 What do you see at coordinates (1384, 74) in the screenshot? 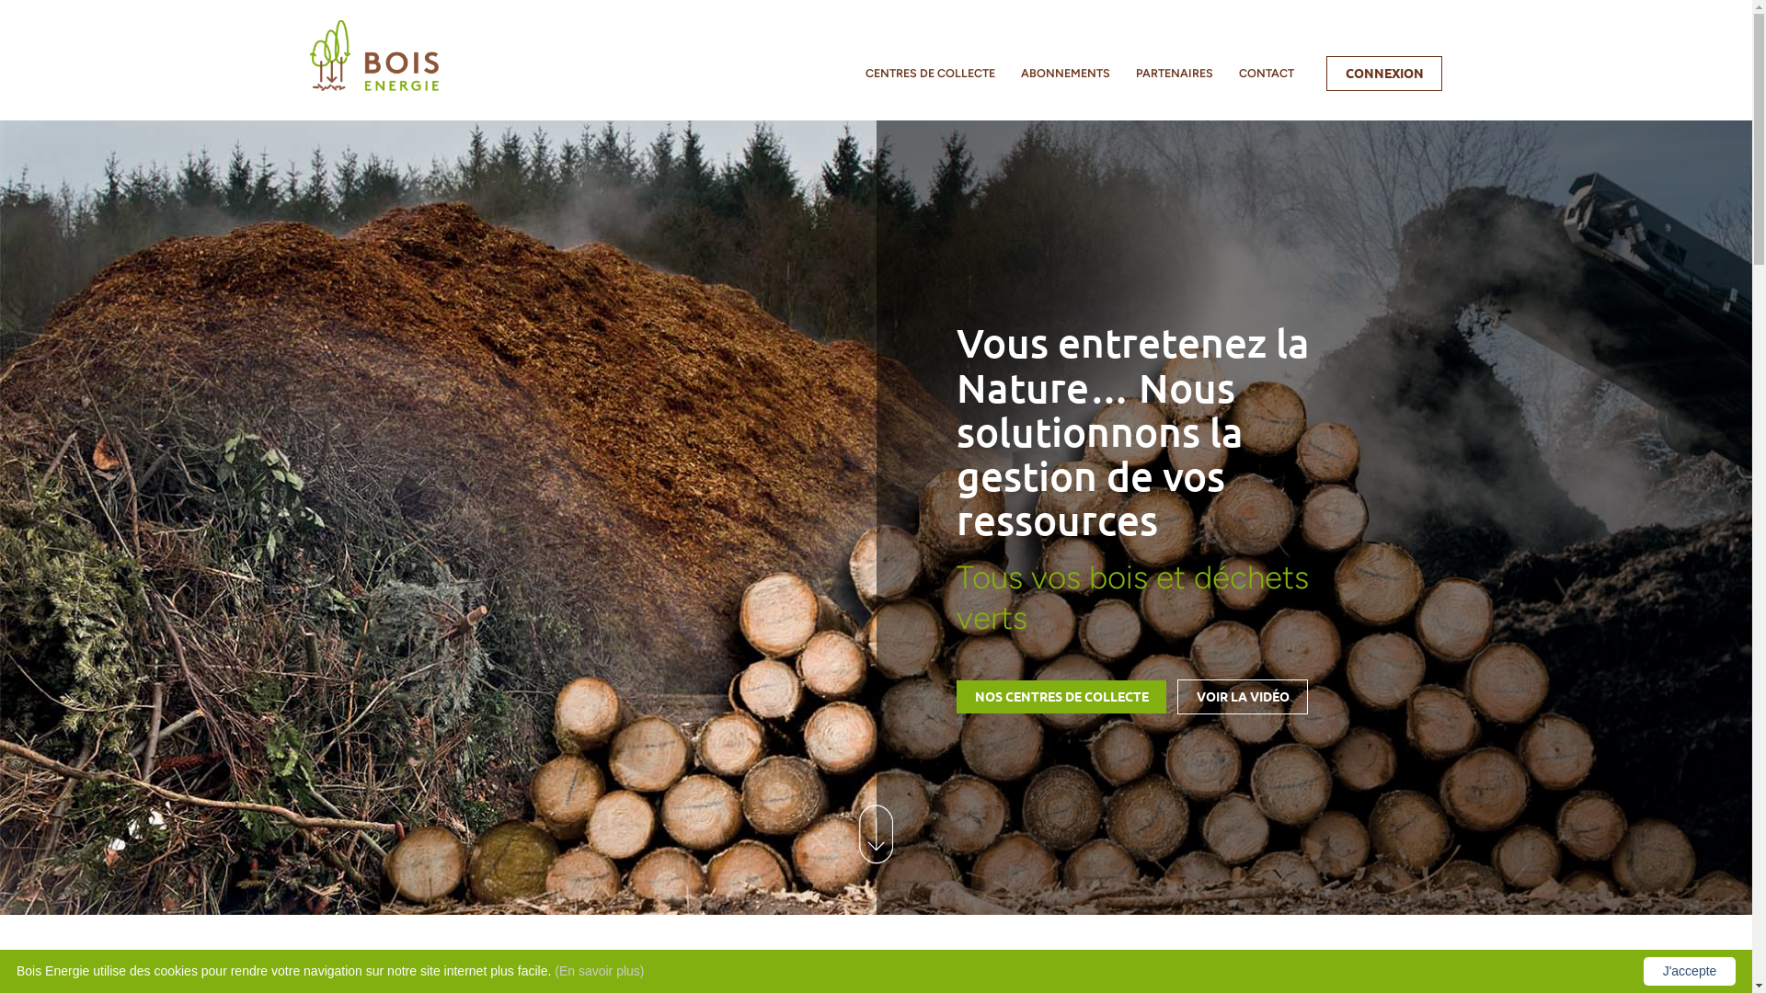
I see `CONNEXION` at bounding box center [1384, 74].